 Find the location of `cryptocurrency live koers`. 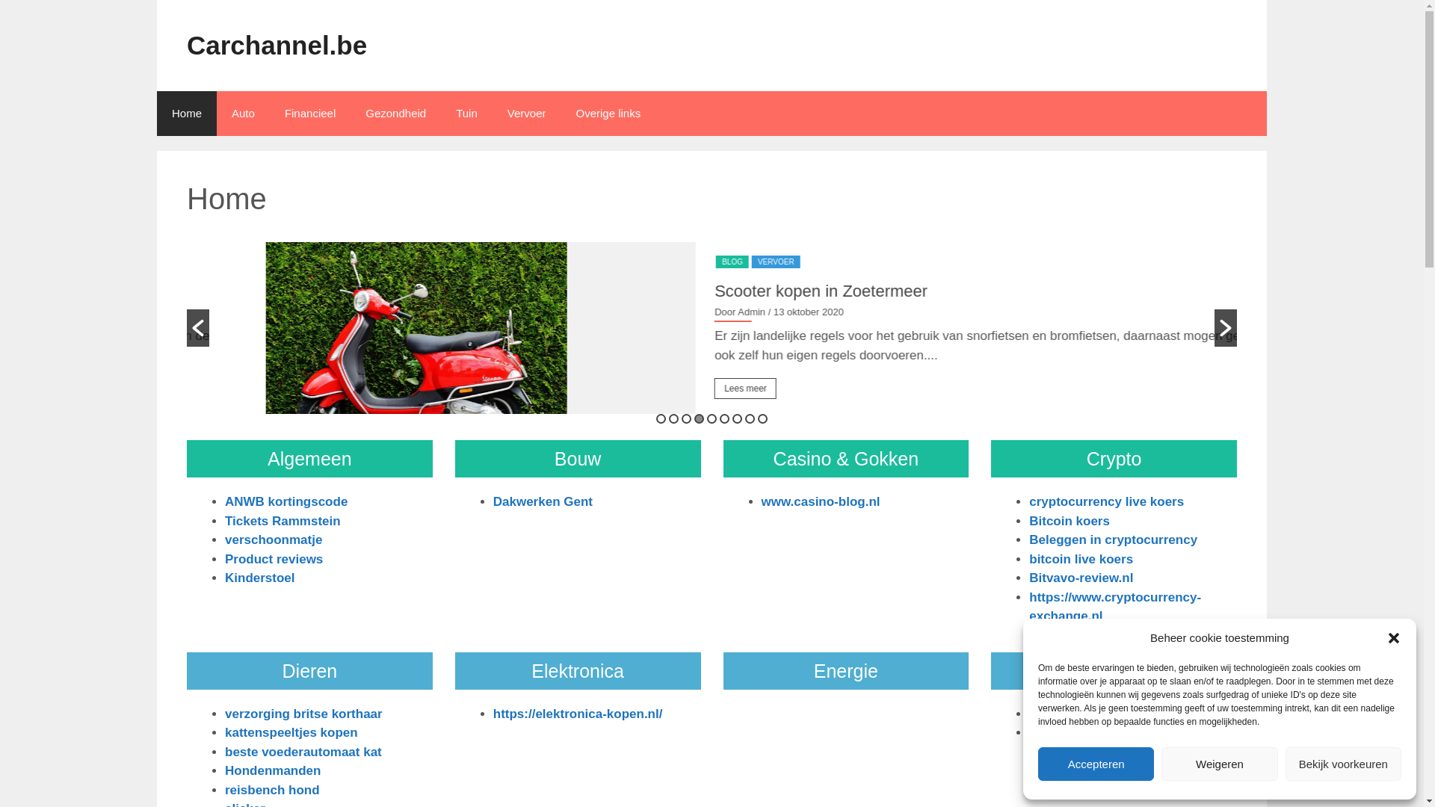

cryptocurrency live koers is located at coordinates (1106, 502).